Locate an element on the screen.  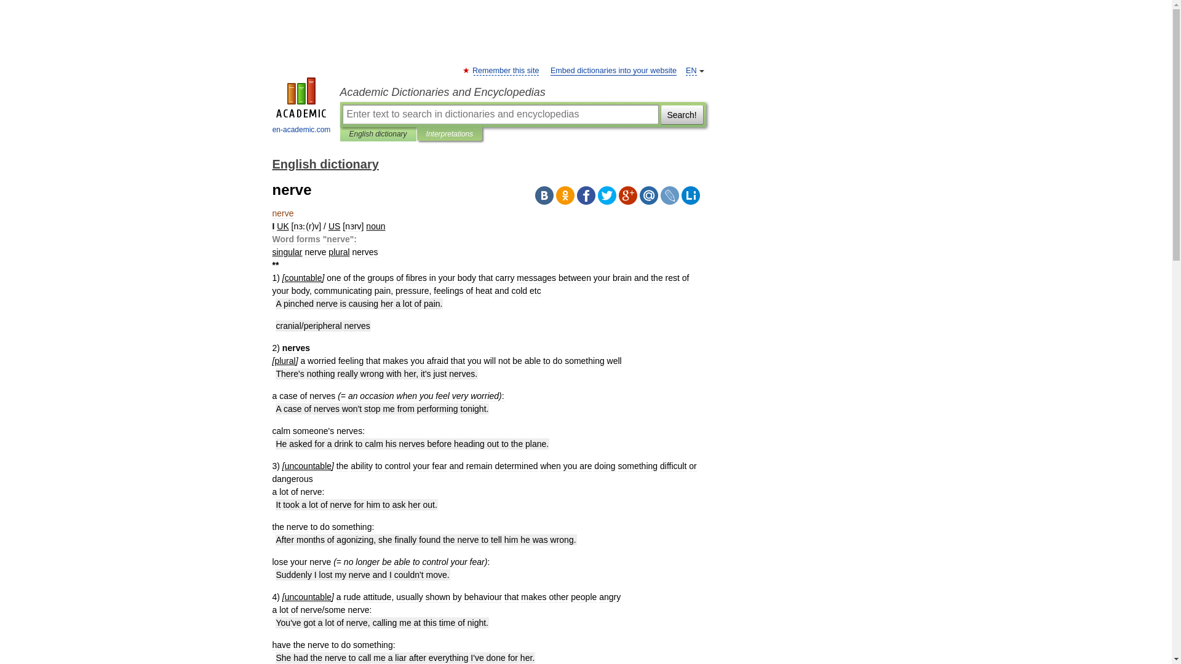
Academic Dictionaries and Encyclopedias is located at coordinates (522, 92).